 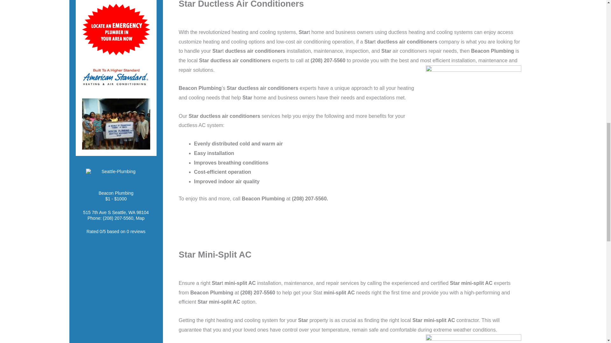 What do you see at coordinates (116, 124) in the screenshot?
I see `local-plumbing-seattle-wa.jpg` at bounding box center [116, 124].